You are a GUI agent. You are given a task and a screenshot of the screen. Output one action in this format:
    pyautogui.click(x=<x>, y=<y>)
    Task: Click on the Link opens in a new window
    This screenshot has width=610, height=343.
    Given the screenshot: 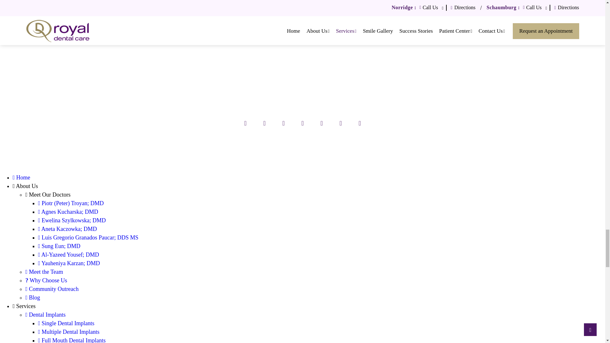 What is the action you would take?
    pyautogui.click(x=302, y=123)
    